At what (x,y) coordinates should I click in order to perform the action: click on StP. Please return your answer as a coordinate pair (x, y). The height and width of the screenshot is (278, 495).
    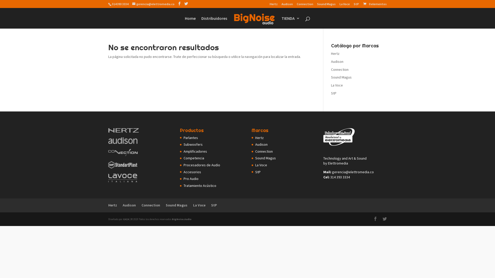
    Looking at the image, I should click on (356, 5).